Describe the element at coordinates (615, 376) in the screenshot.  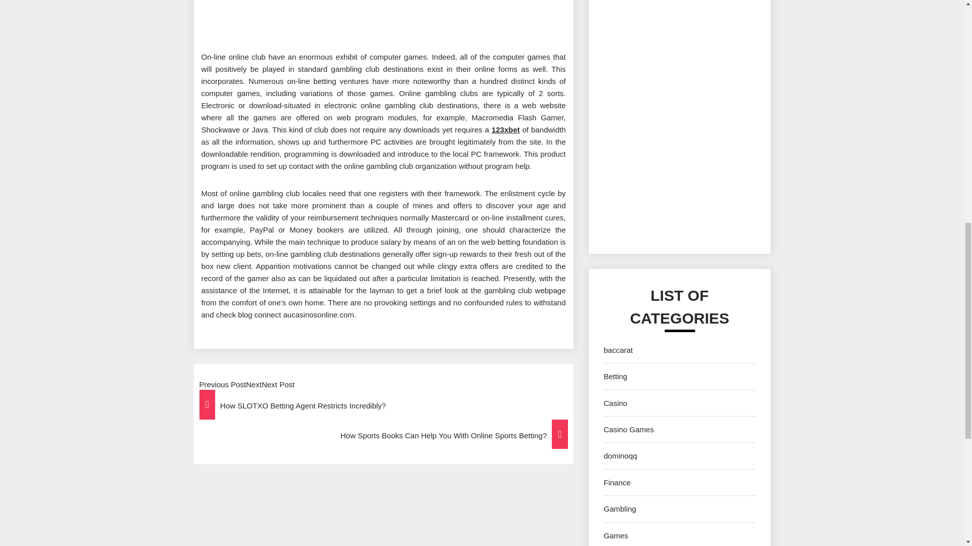
I see `Betting` at that location.